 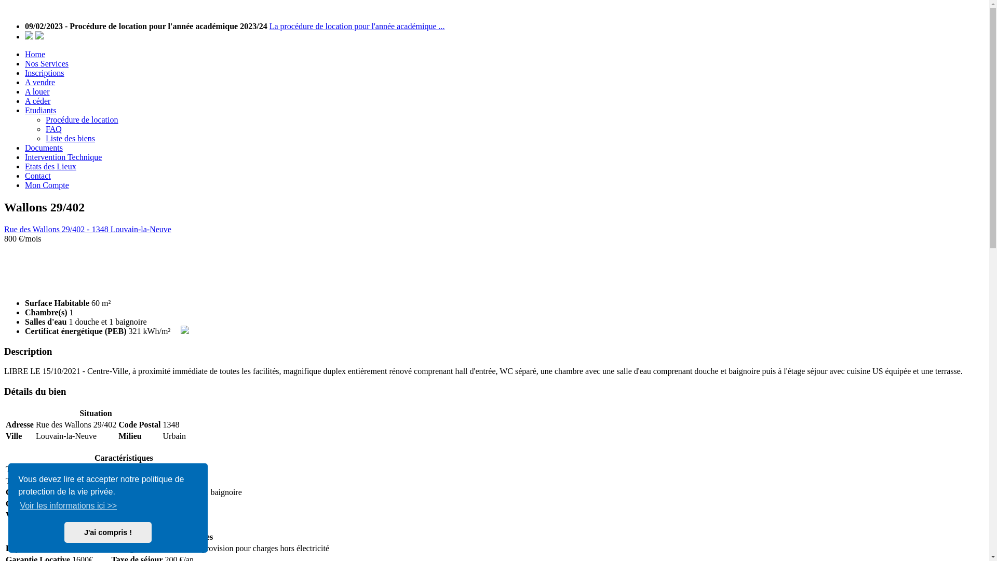 I want to click on J'ai compris !, so click(x=108, y=532).